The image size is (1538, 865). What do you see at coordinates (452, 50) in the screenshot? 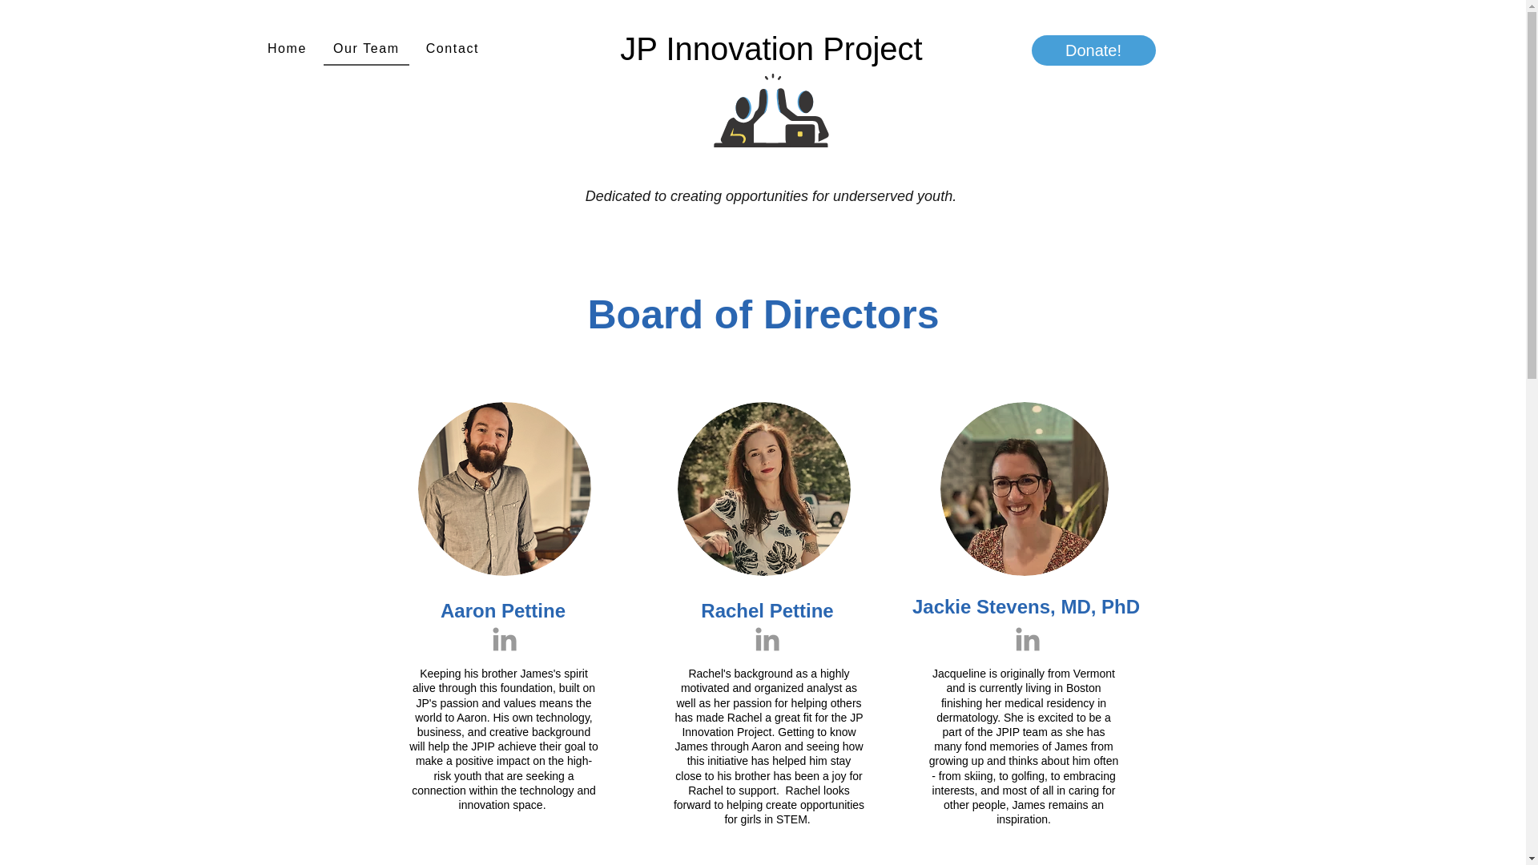
I see `Contact` at bounding box center [452, 50].